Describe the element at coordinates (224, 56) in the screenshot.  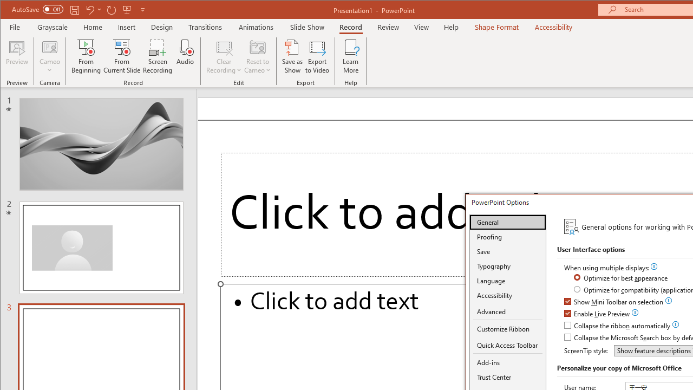
I see `Clear Recording` at that location.